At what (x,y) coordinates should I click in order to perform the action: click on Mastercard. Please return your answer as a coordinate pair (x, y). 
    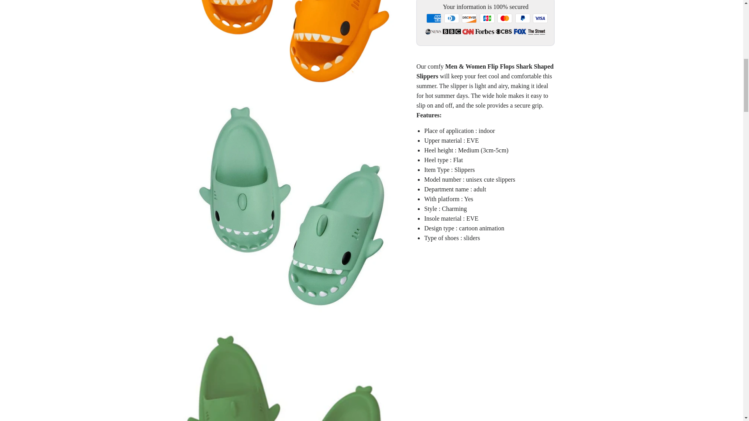
    Looking at the image, I should click on (505, 18).